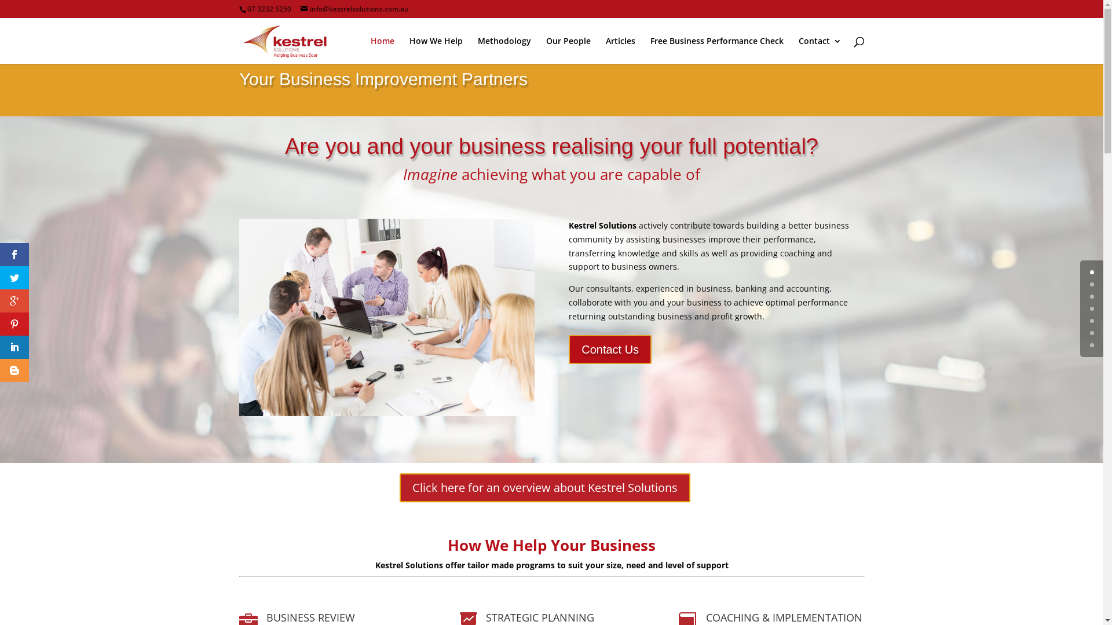 Image resolution: width=1112 pixels, height=625 pixels. What do you see at coordinates (504, 51) in the screenshot?
I see `Methodology` at bounding box center [504, 51].